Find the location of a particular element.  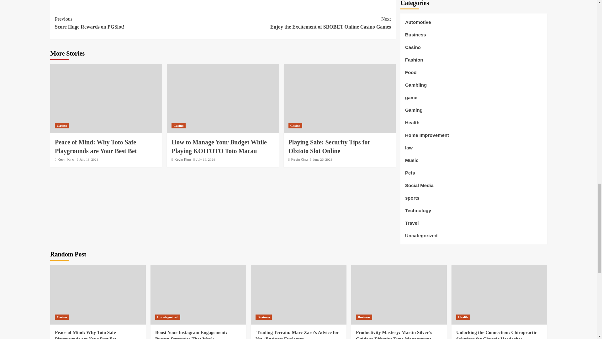

Casino is located at coordinates (307, 23).